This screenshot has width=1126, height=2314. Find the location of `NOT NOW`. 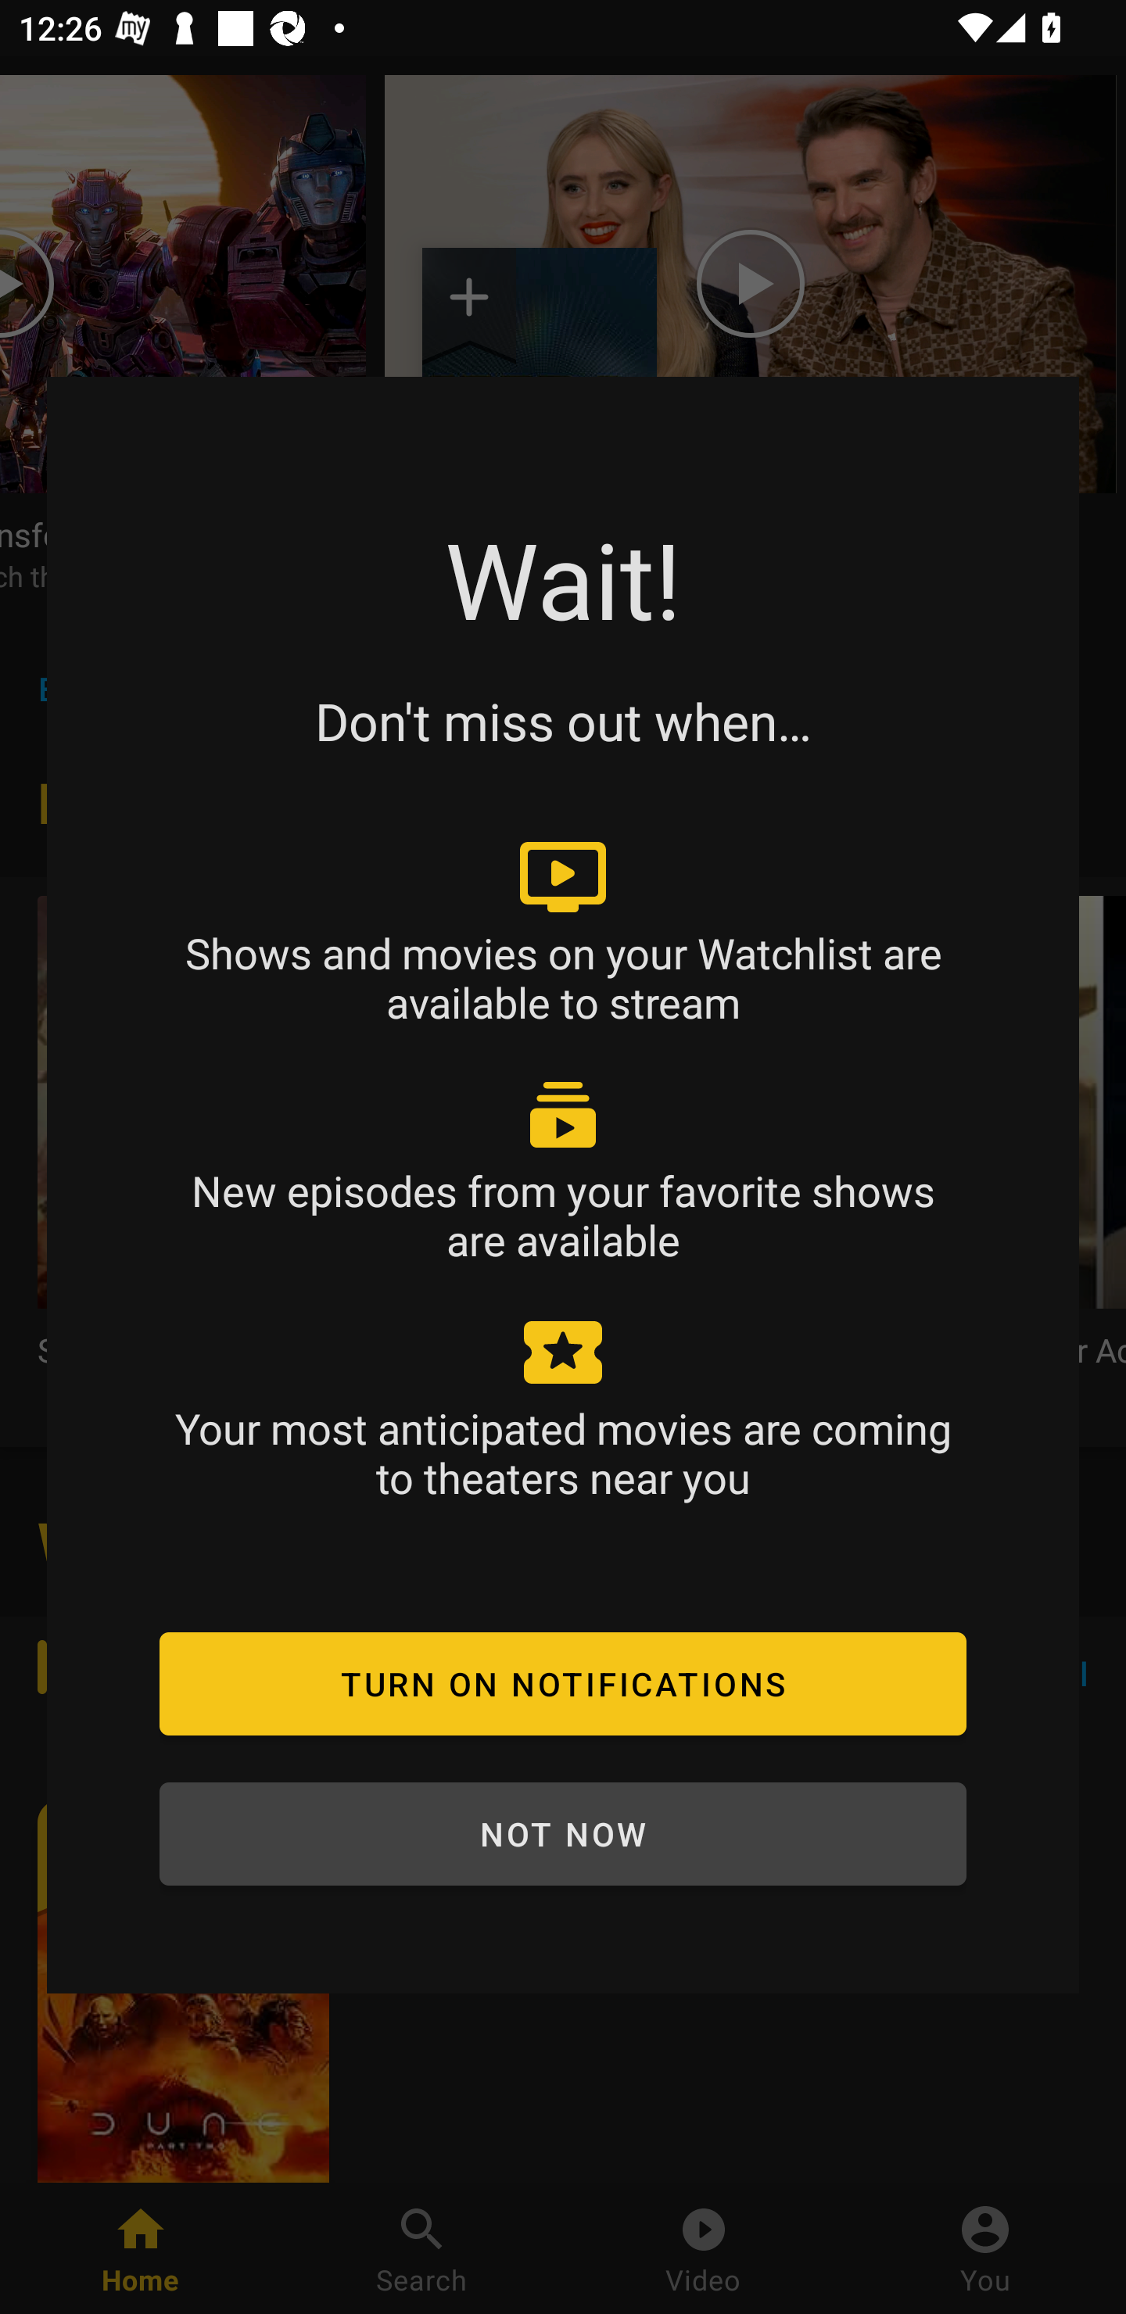

NOT NOW is located at coordinates (563, 1834).